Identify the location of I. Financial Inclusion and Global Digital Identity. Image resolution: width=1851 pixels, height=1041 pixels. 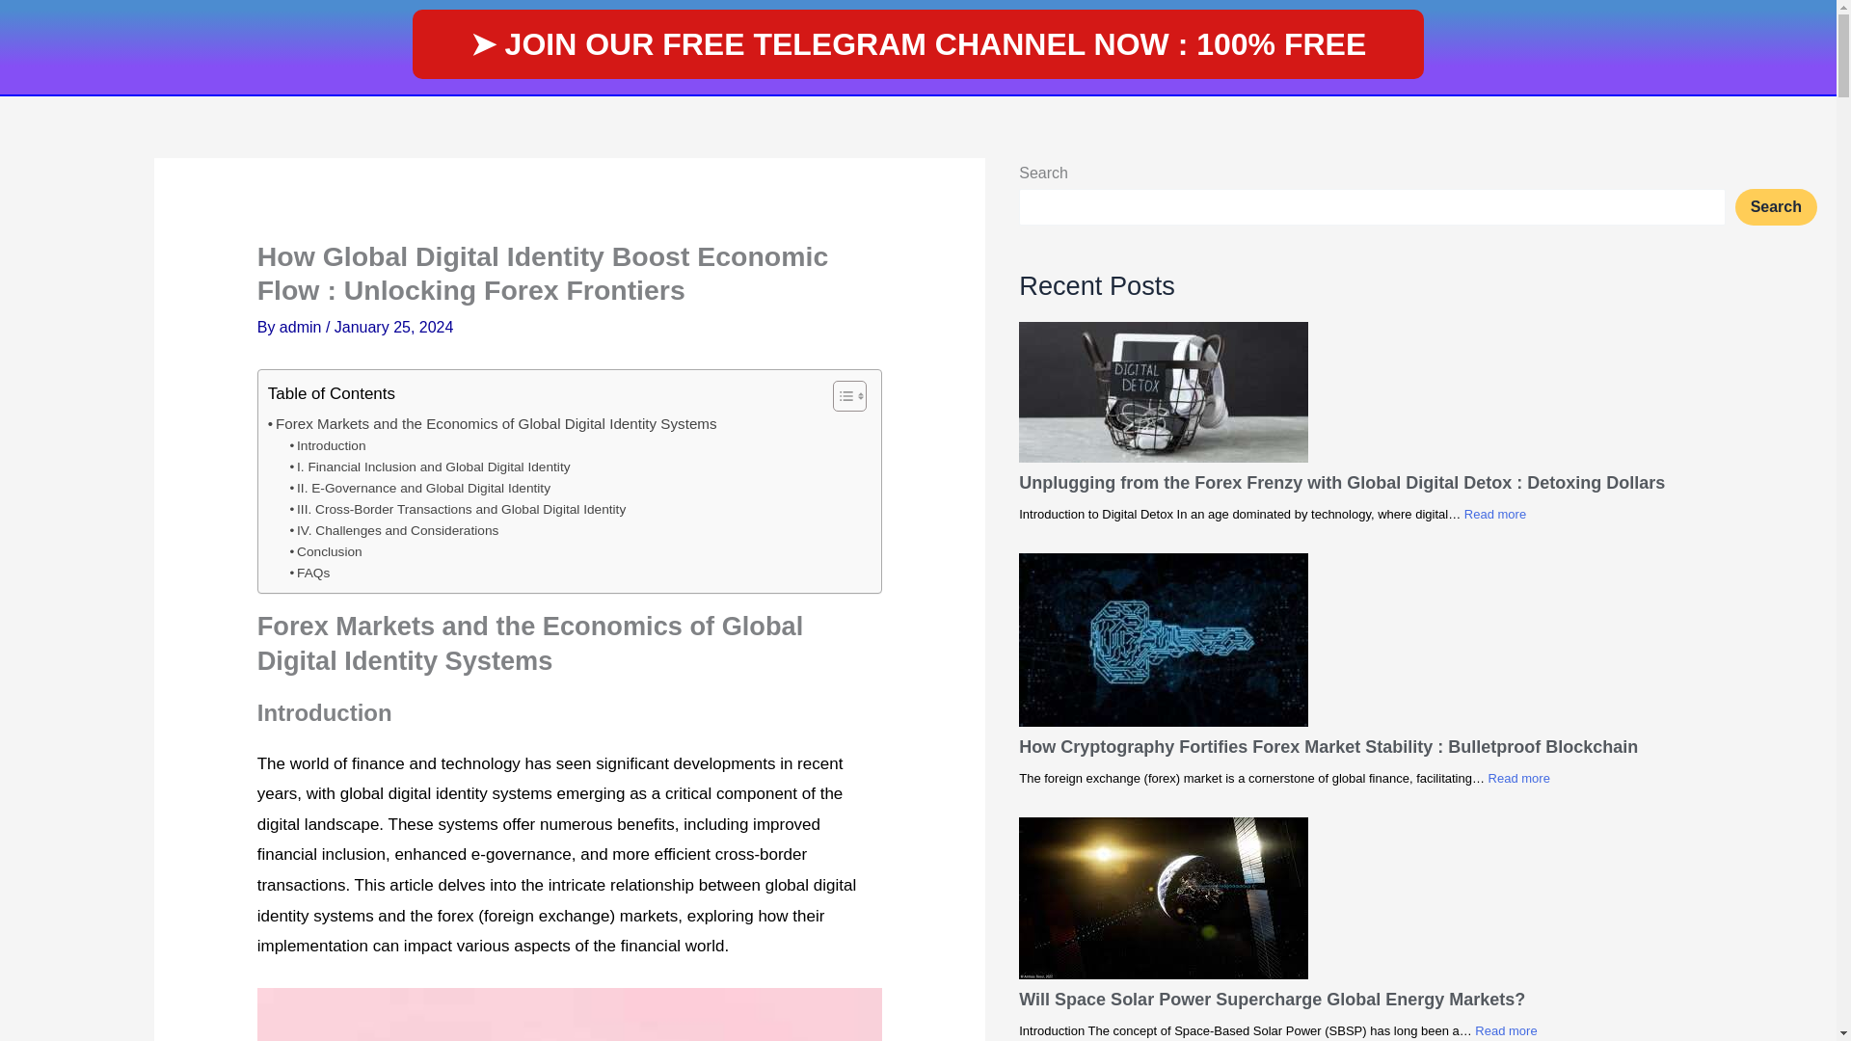
(430, 467).